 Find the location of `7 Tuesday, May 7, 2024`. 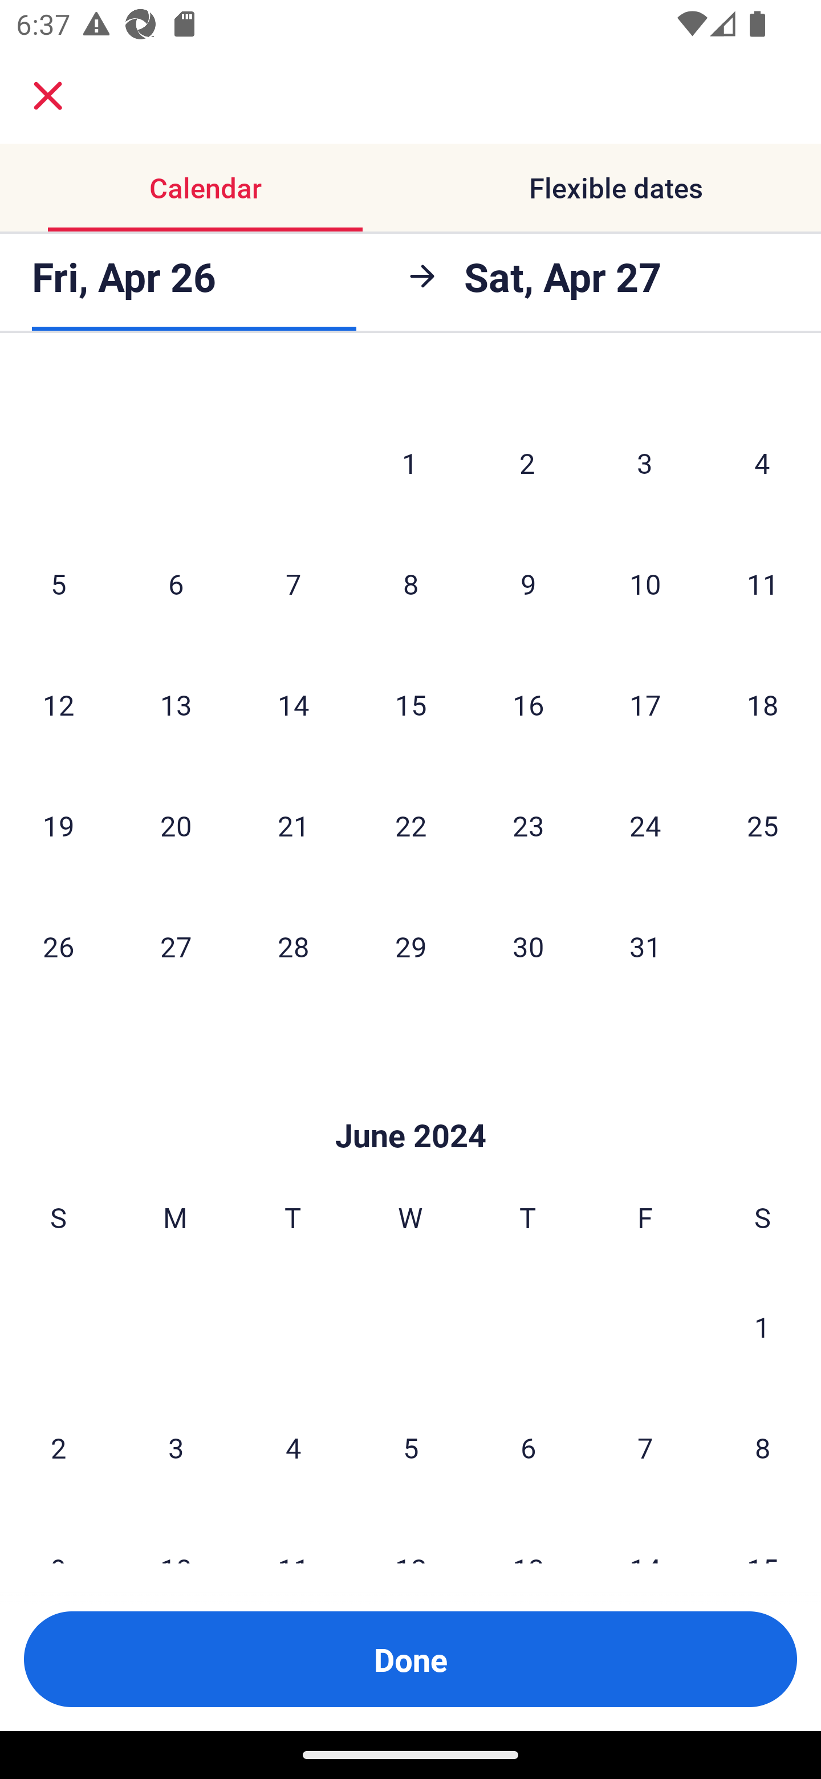

7 Tuesday, May 7, 2024 is located at coordinates (293, 583).